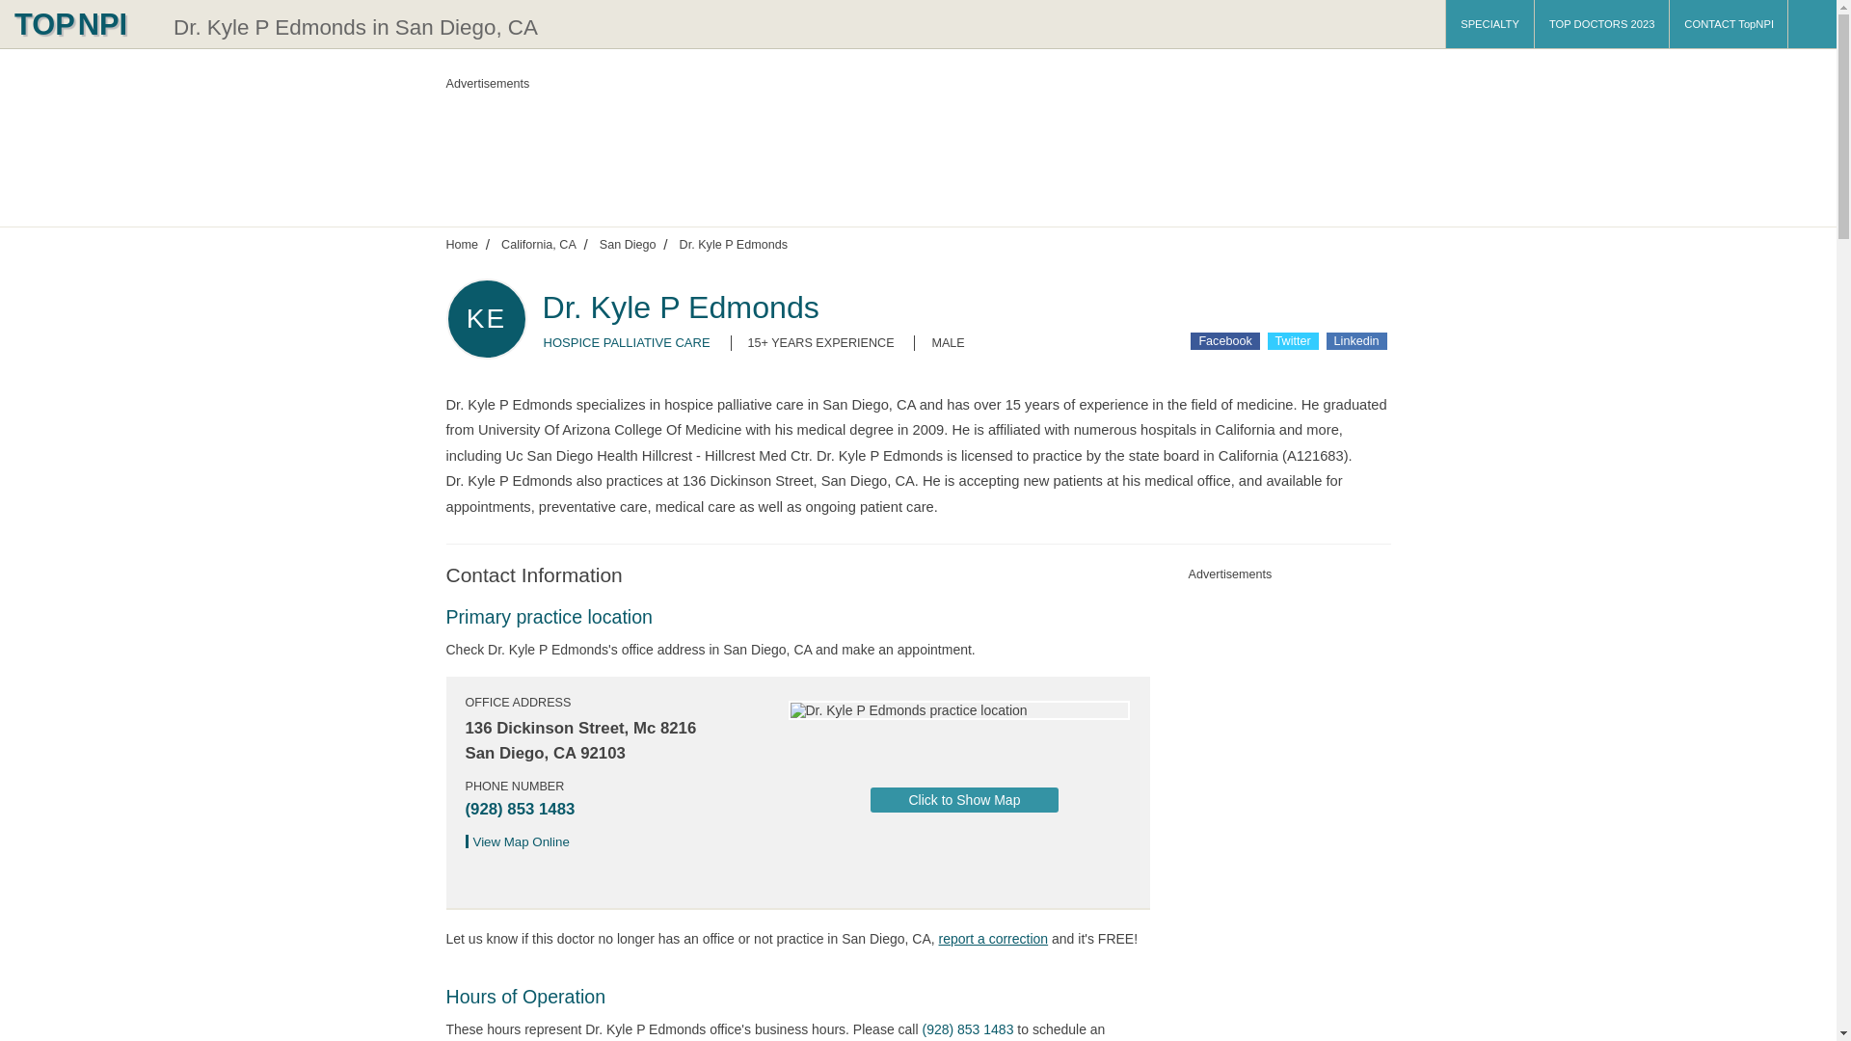 This screenshot has width=1851, height=1041. I want to click on Home, so click(461, 244).